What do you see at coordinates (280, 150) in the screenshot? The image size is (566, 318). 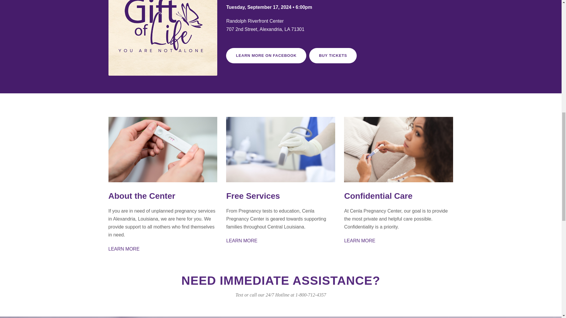 I see `Free Services` at bounding box center [280, 150].